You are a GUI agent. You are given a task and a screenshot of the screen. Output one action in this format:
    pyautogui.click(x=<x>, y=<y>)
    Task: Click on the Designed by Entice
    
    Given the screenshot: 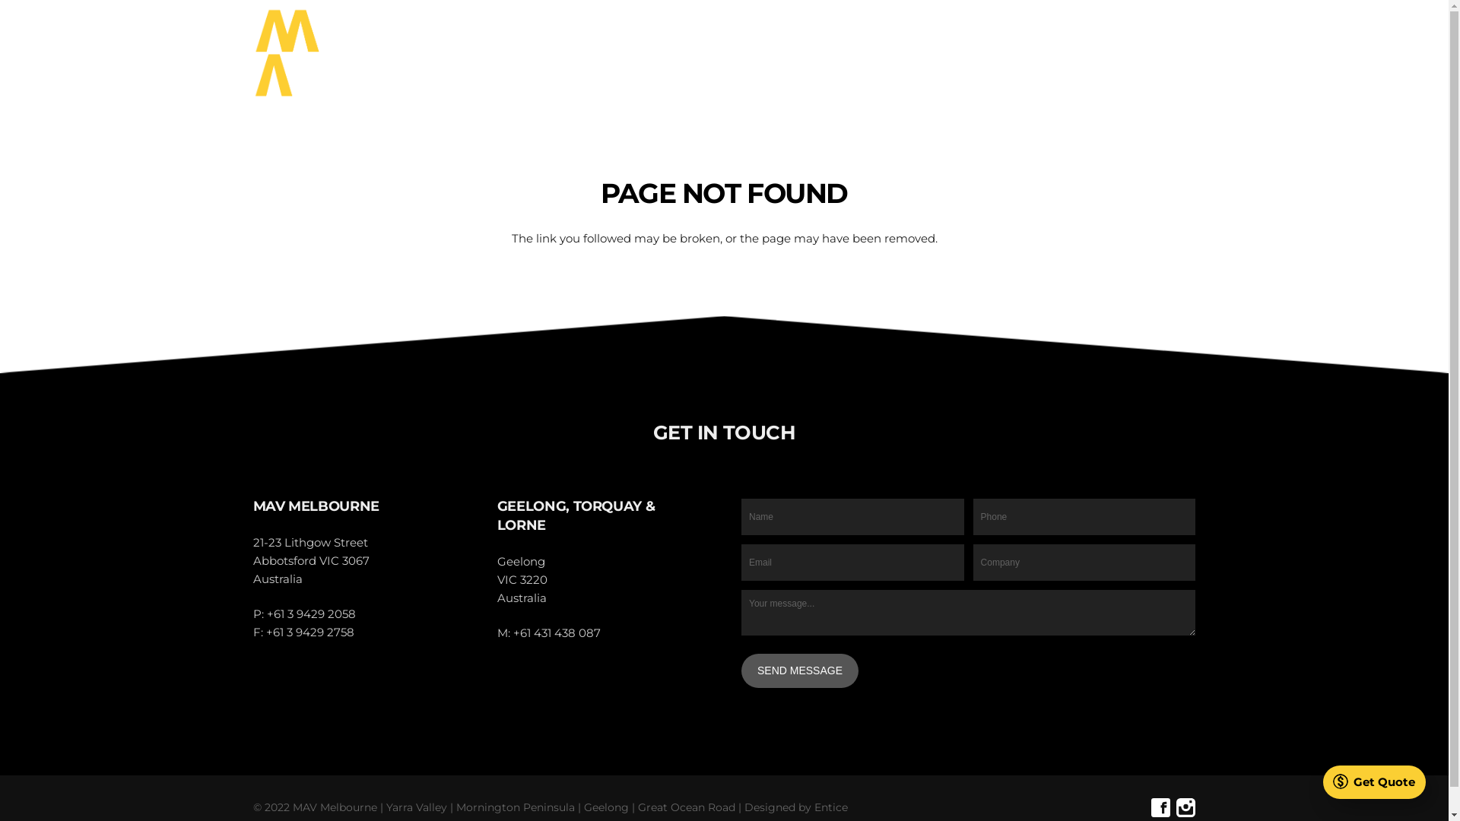 What is the action you would take?
    pyautogui.click(x=795, y=807)
    